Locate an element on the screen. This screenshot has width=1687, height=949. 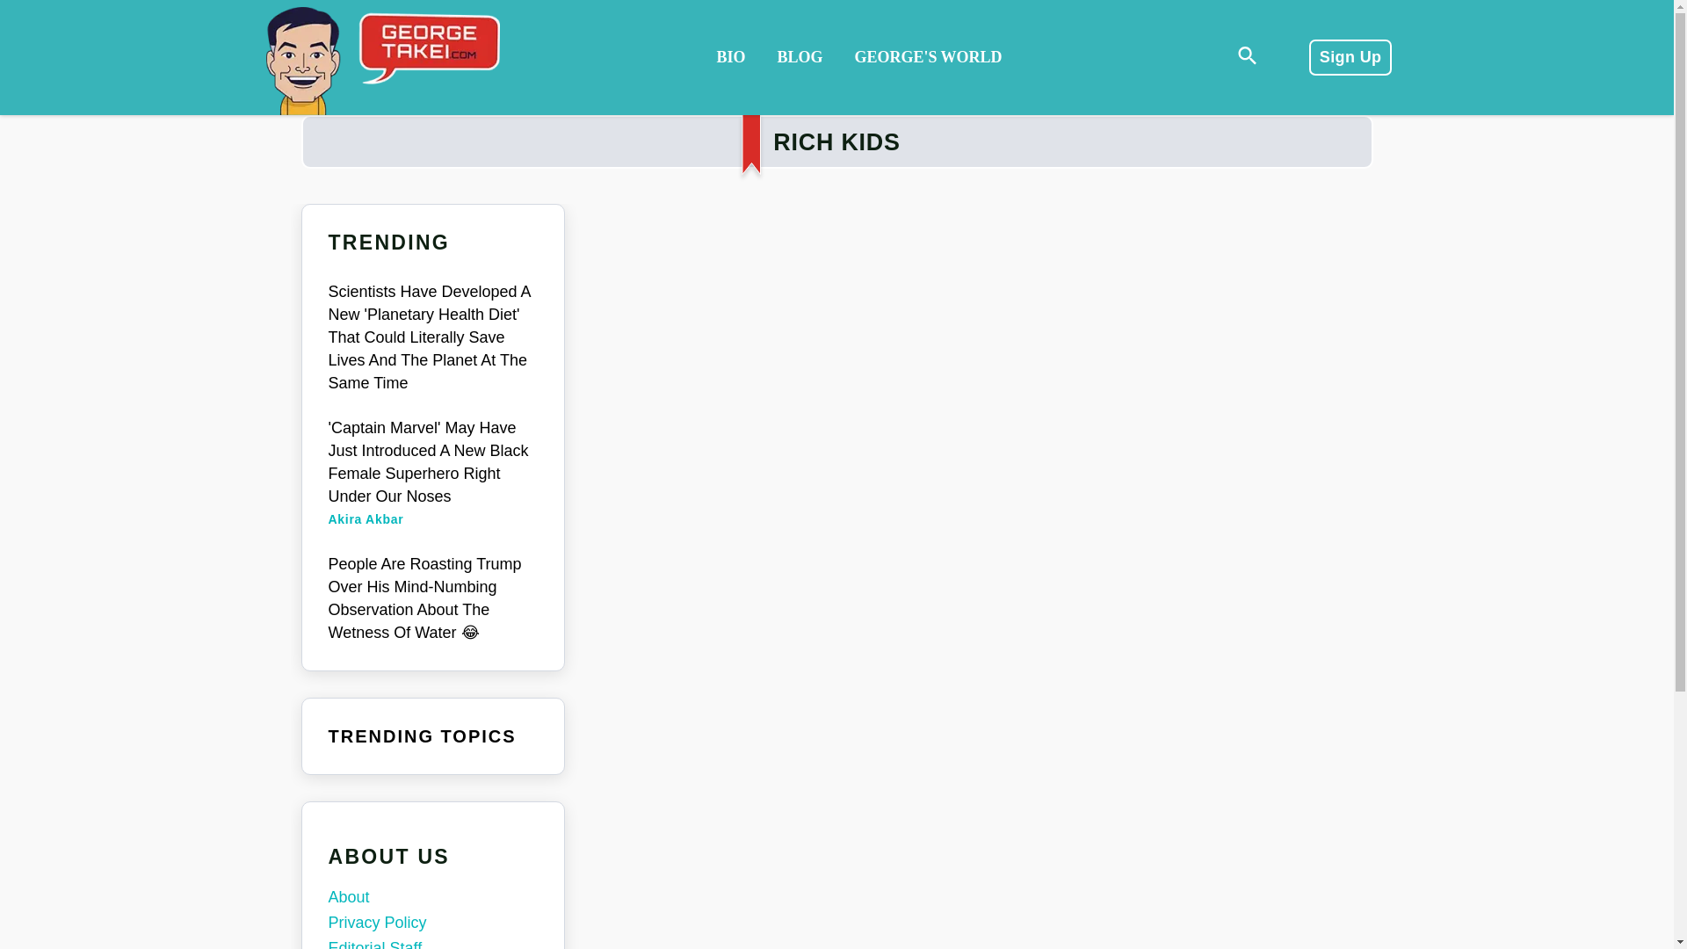
Akira Akbar is located at coordinates (366, 519).